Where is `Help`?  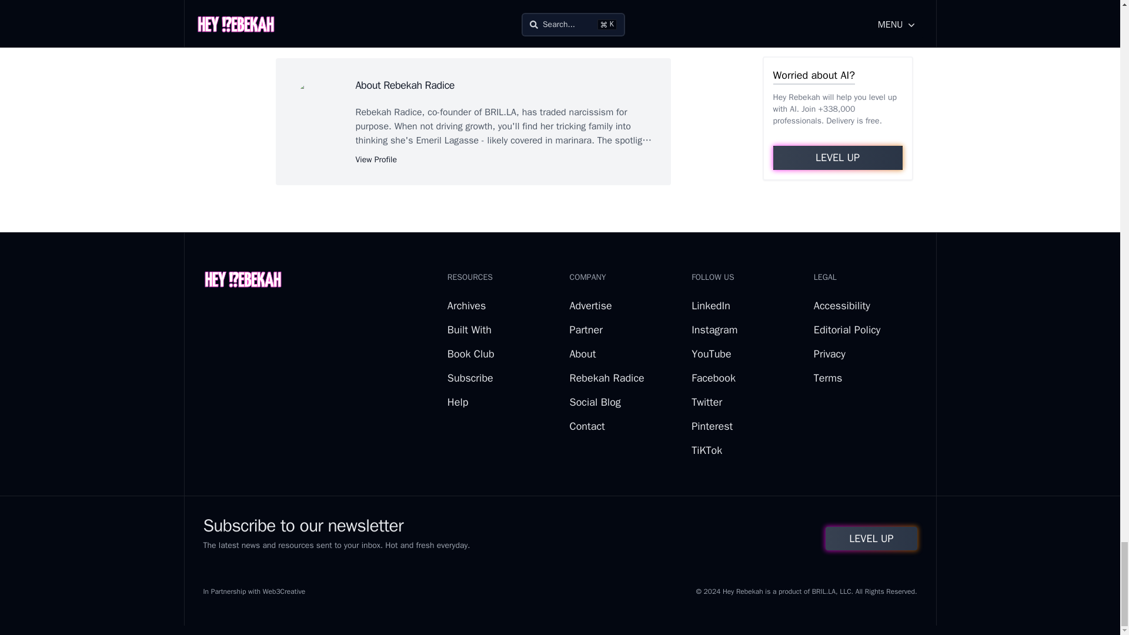
Help is located at coordinates (457, 402).